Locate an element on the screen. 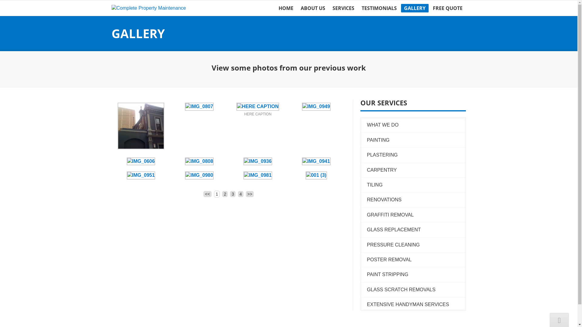 This screenshot has width=582, height=327. IMG_0981 is located at coordinates (258, 175).